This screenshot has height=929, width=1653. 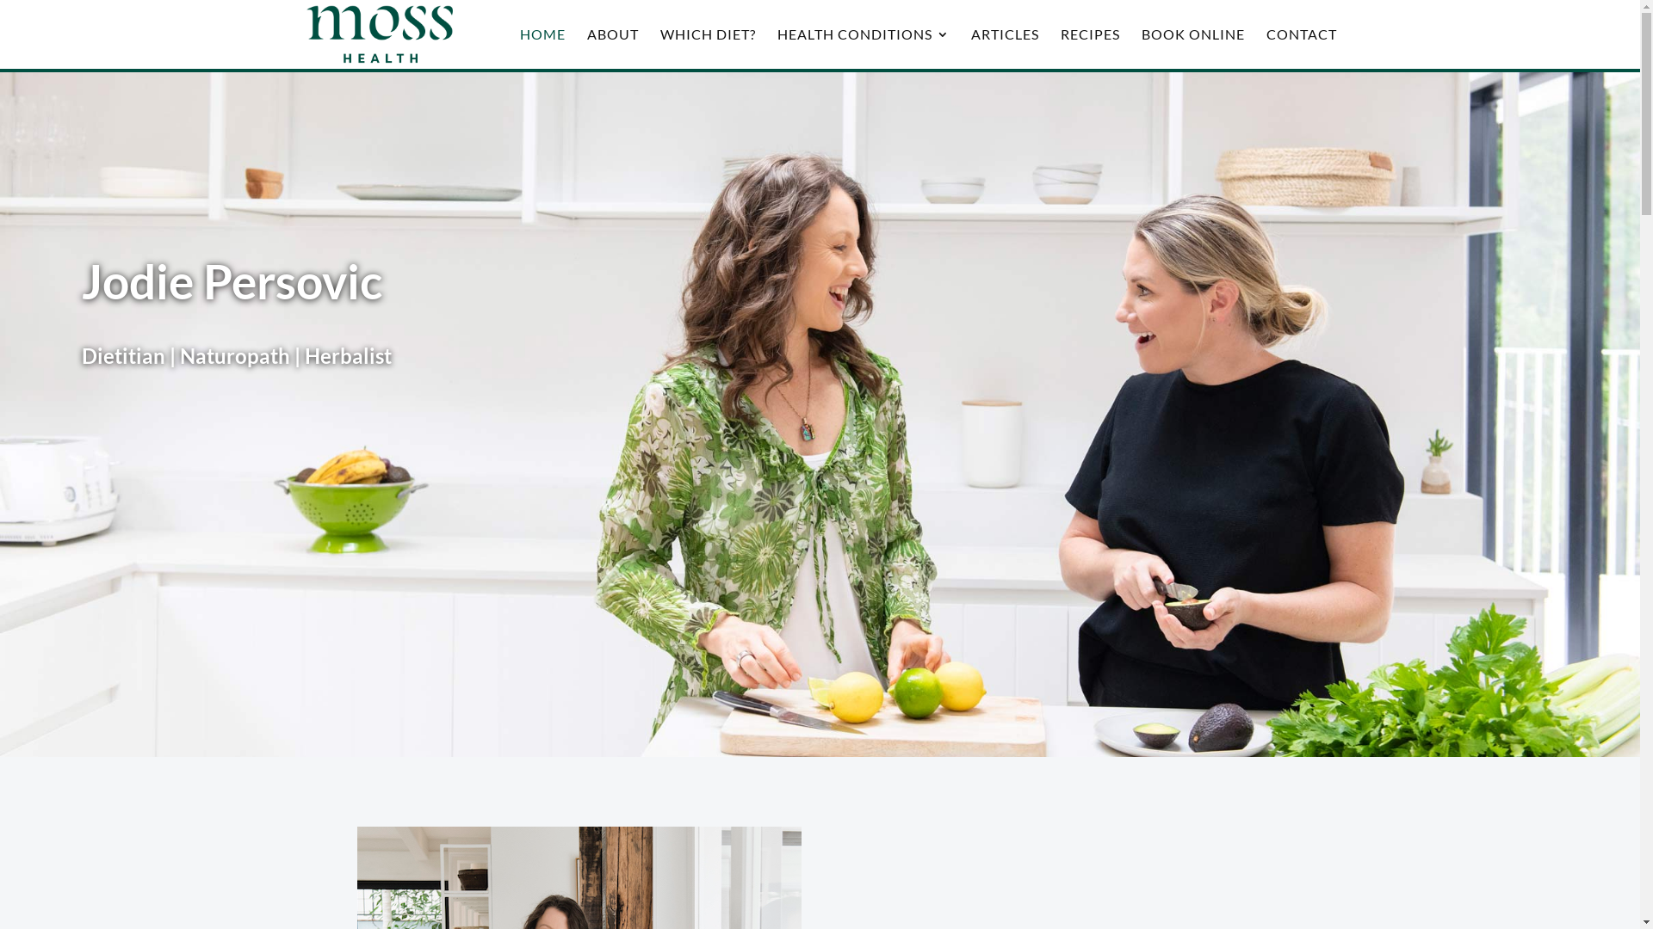 What do you see at coordinates (1006, 48) in the screenshot?
I see `ARTICLES` at bounding box center [1006, 48].